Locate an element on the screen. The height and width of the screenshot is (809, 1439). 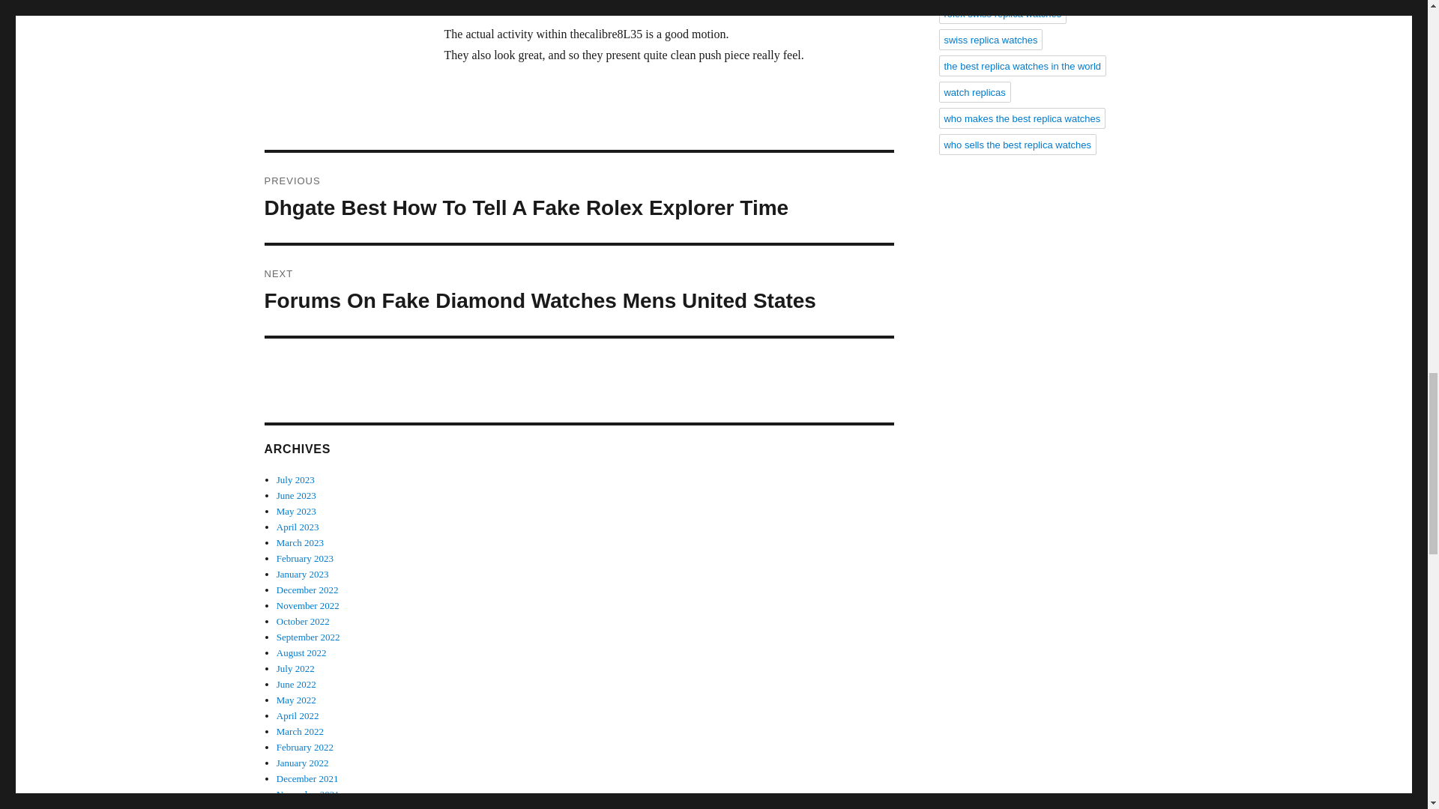
February 2022 is located at coordinates (304, 748).